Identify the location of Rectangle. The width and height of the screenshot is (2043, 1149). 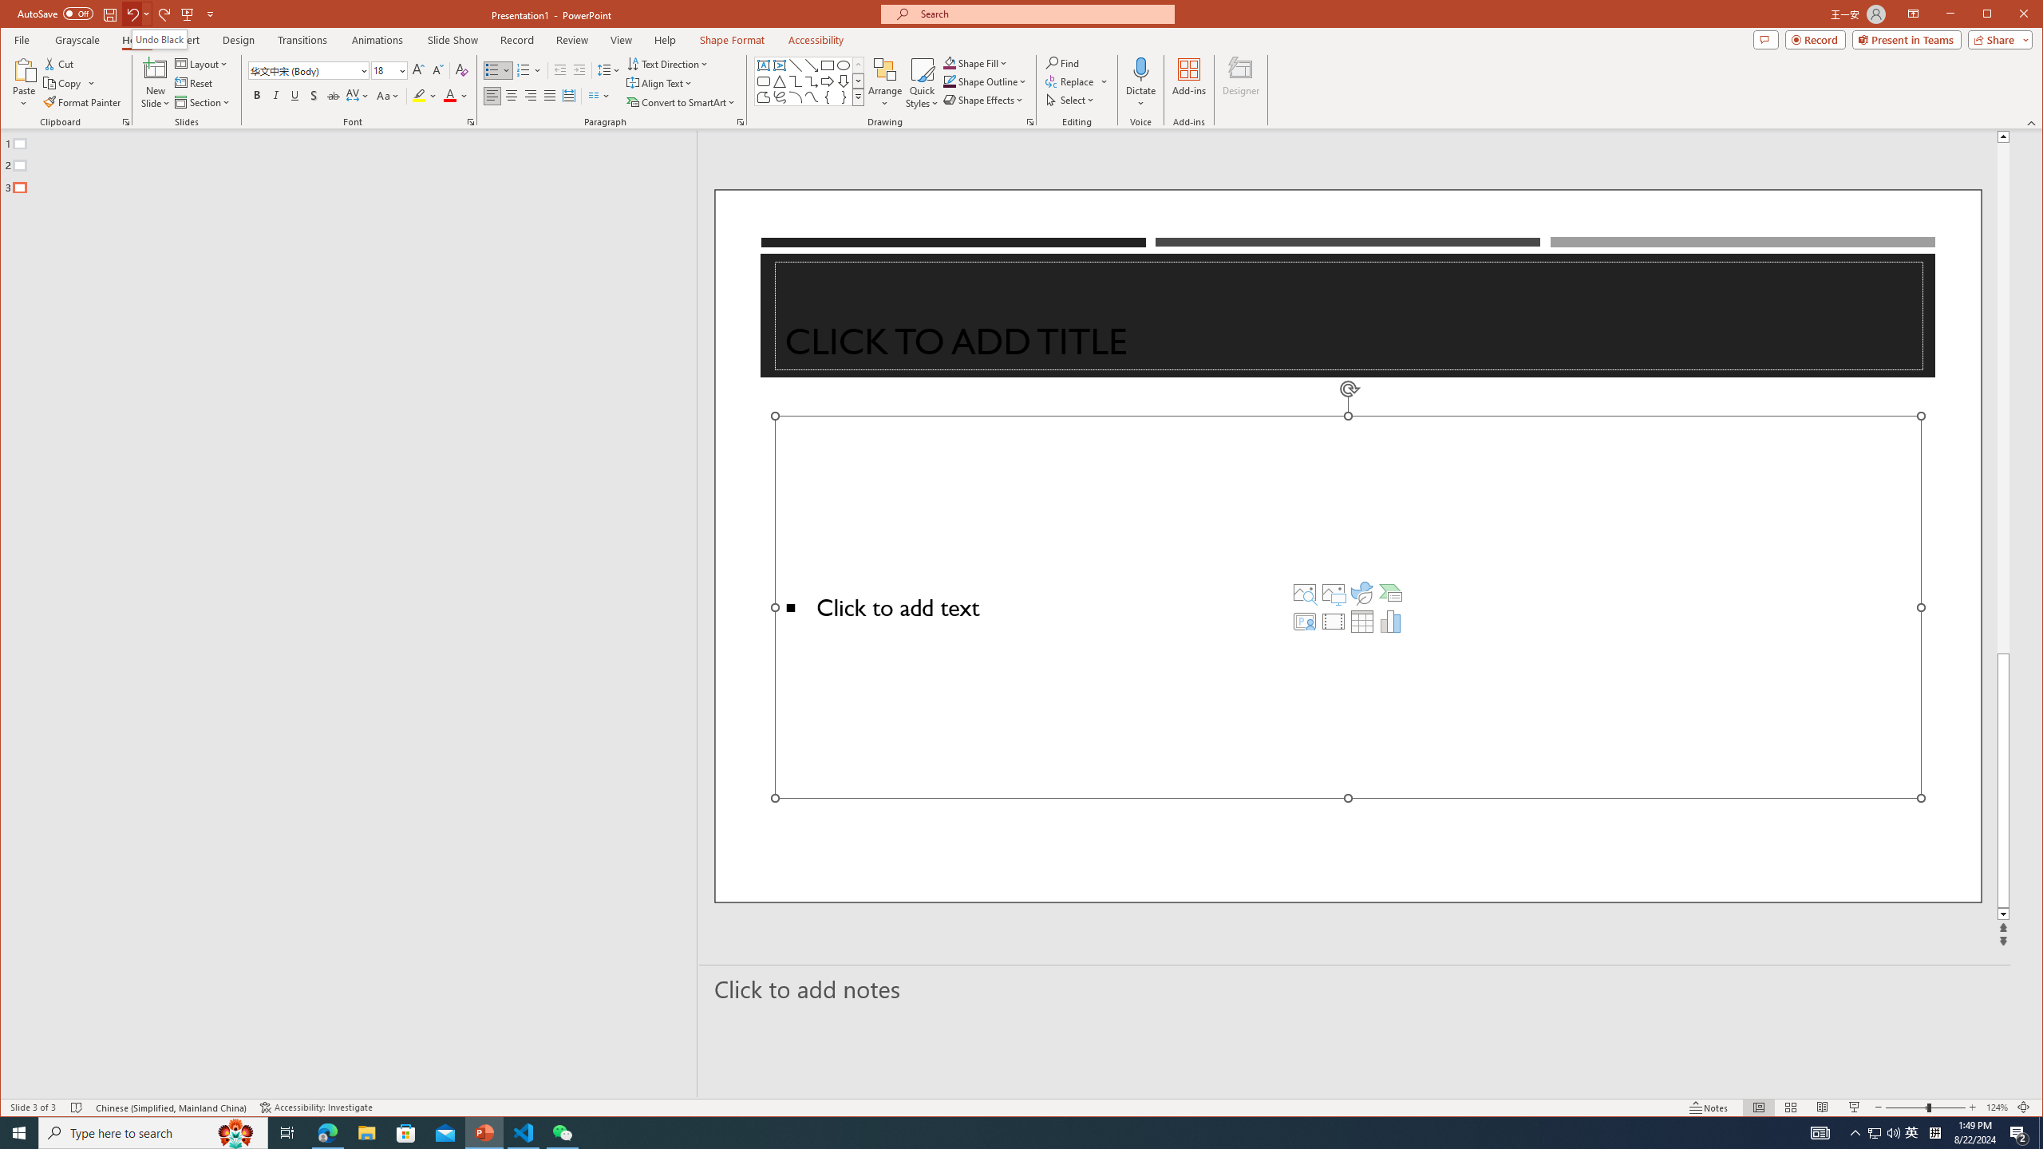
(340, 613).